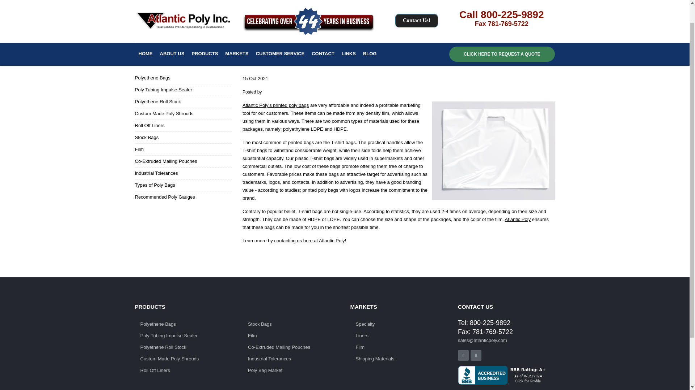  Describe the element at coordinates (205, 32) in the screenshot. I see `PRODUCTS` at that location.